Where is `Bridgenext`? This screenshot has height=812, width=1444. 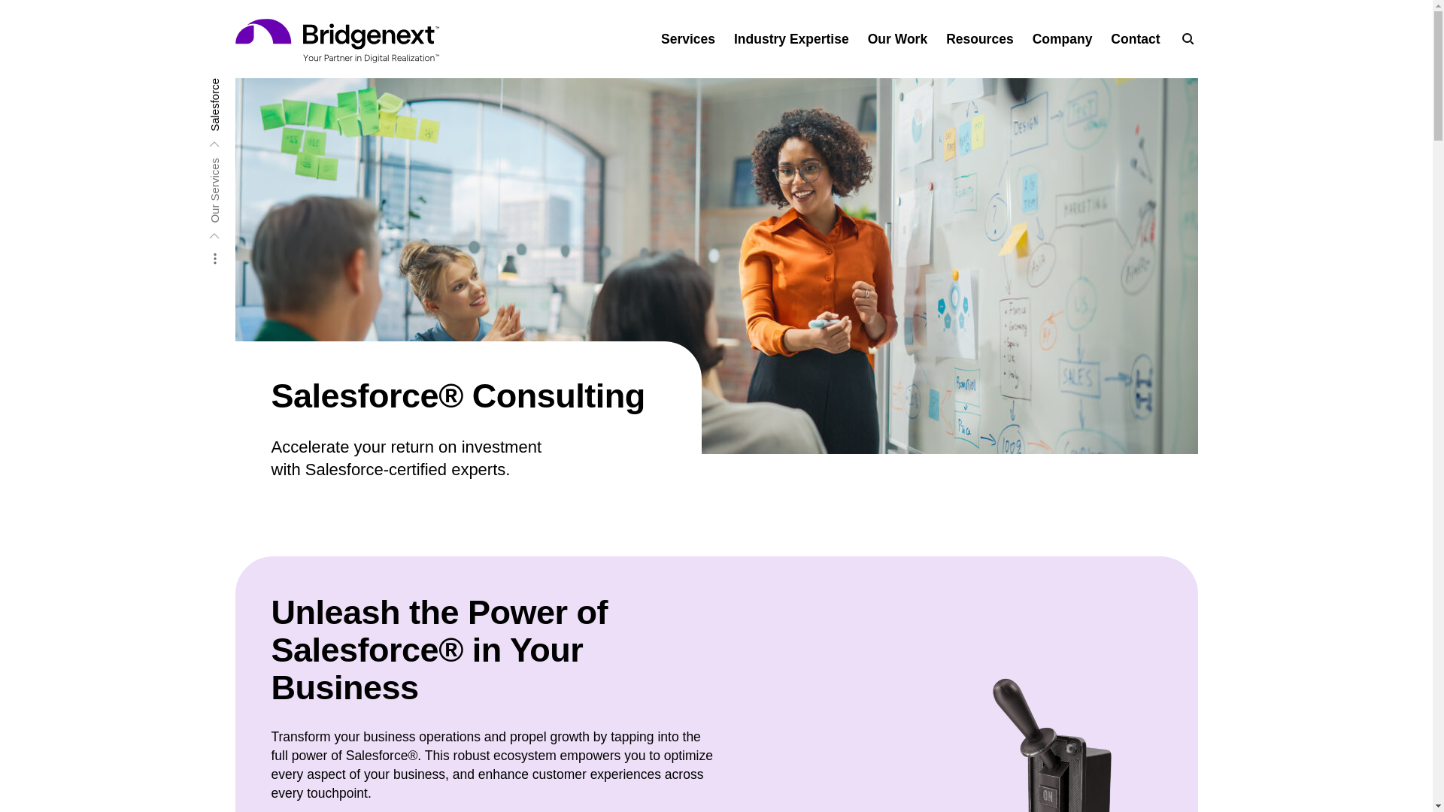
Bridgenext is located at coordinates (336, 41).